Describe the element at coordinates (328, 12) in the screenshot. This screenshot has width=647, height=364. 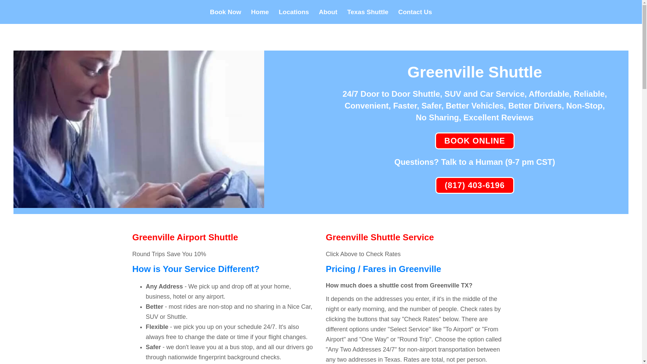
I see `About` at that location.